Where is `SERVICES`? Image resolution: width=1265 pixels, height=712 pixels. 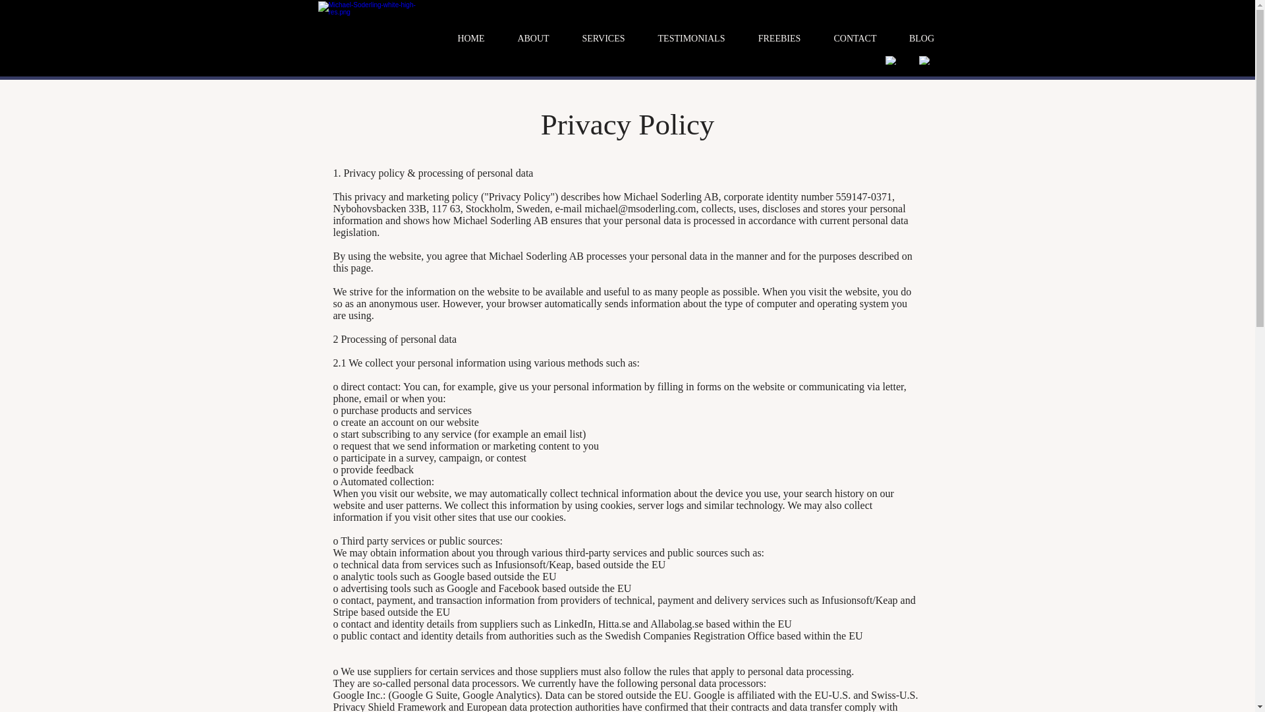 SERVICES is located at coordinates (604, 38).